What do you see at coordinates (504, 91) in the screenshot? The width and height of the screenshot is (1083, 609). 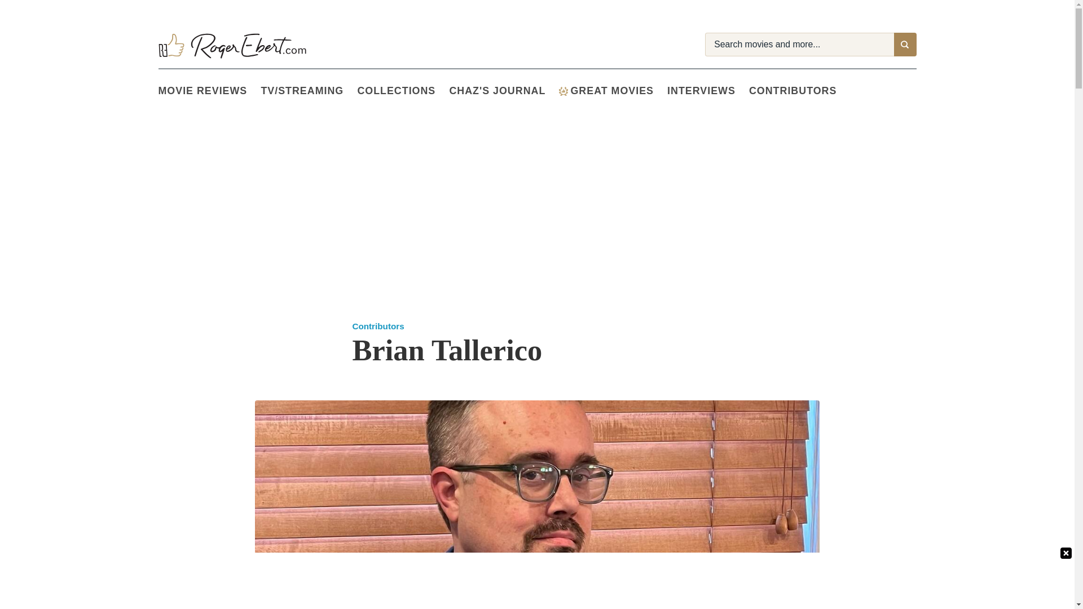 I see `Chaz's Journal` at bounding box center [504, 91].